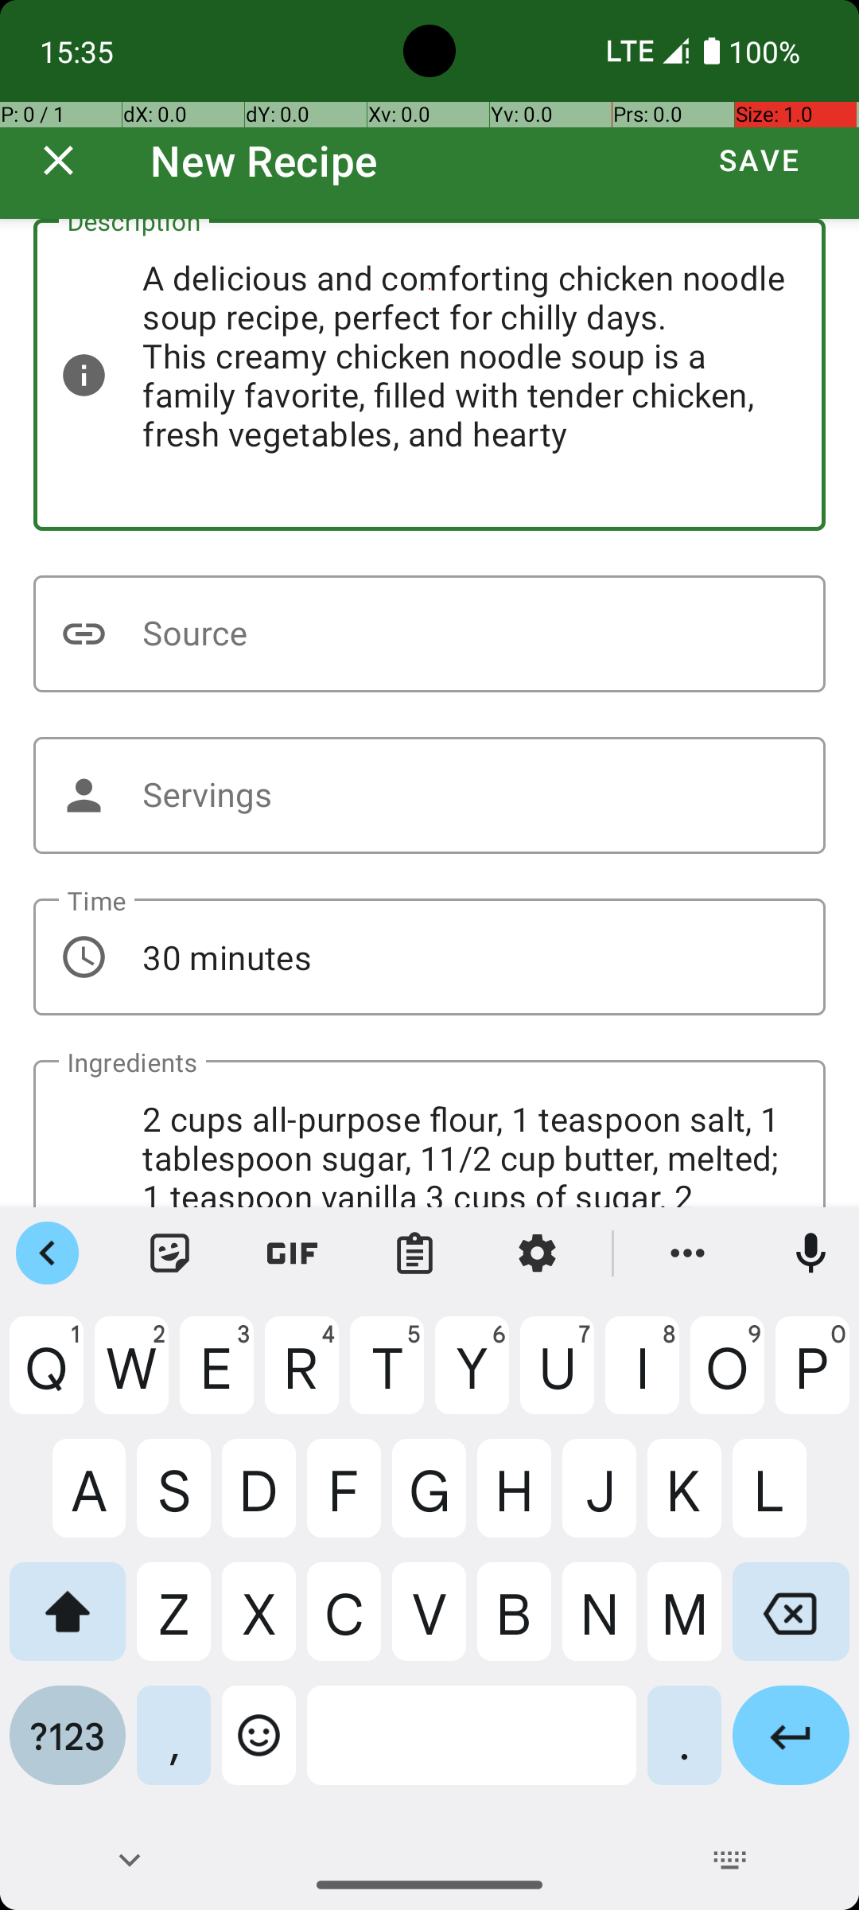 The width and height of the screenshot is (859, 1910). What do you see at coordinates (429, 957) in the screenshot?
I see `30 minutes` at bounding box center [429, 957].